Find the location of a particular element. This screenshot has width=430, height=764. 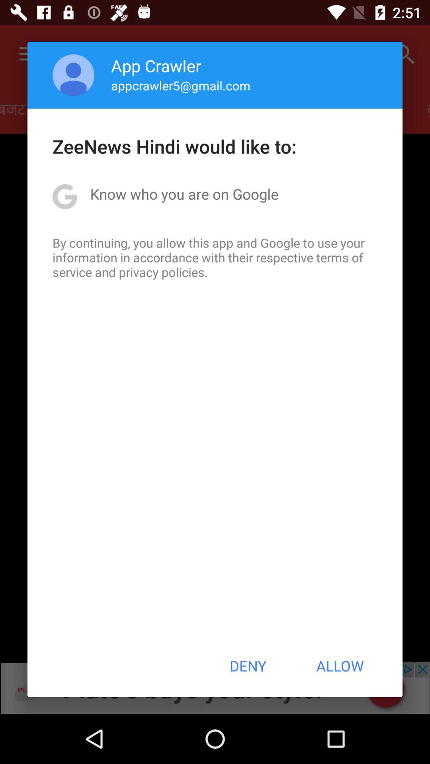

open item above by continuing you icon is located at coordinates (184, 194).